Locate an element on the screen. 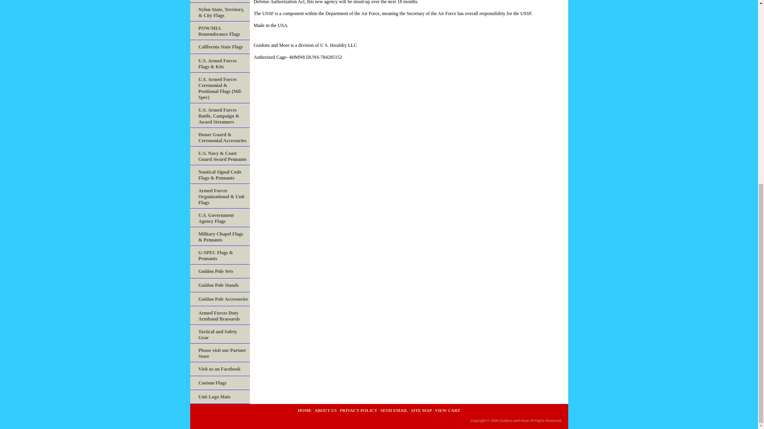 This screenshot has height=429, width=764. Tactical and Safety Gear is located at coordinates (220, 334).